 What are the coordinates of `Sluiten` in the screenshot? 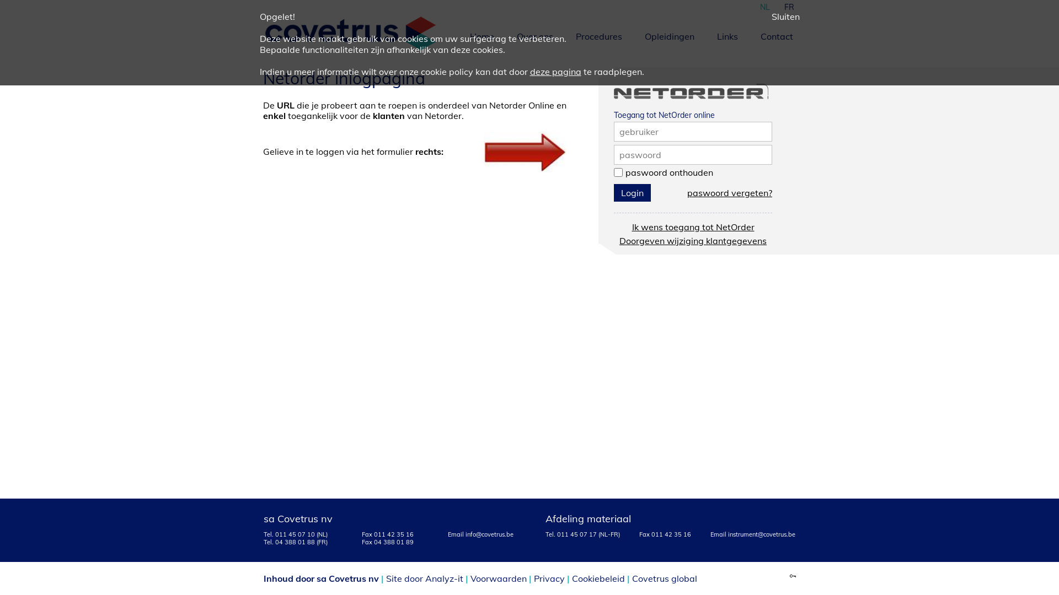 It's located at (785, 17).